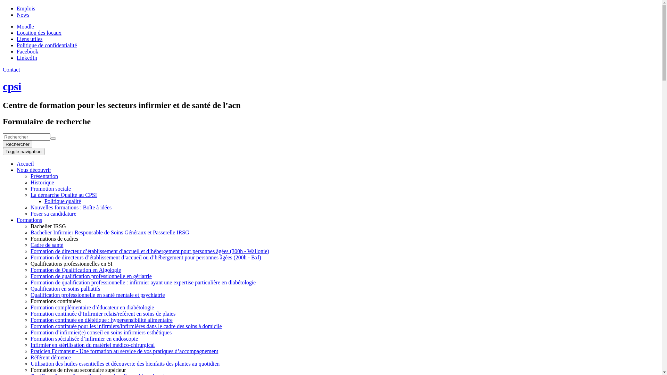  Describe the element at coordinates (25, 164) in the screenshot. I see `Accueil` at that location.